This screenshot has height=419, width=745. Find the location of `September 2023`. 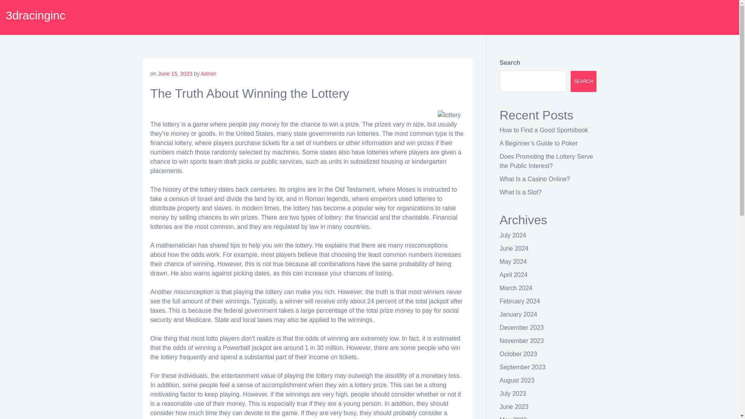

September 2023 is located at coordinates (522, 367).